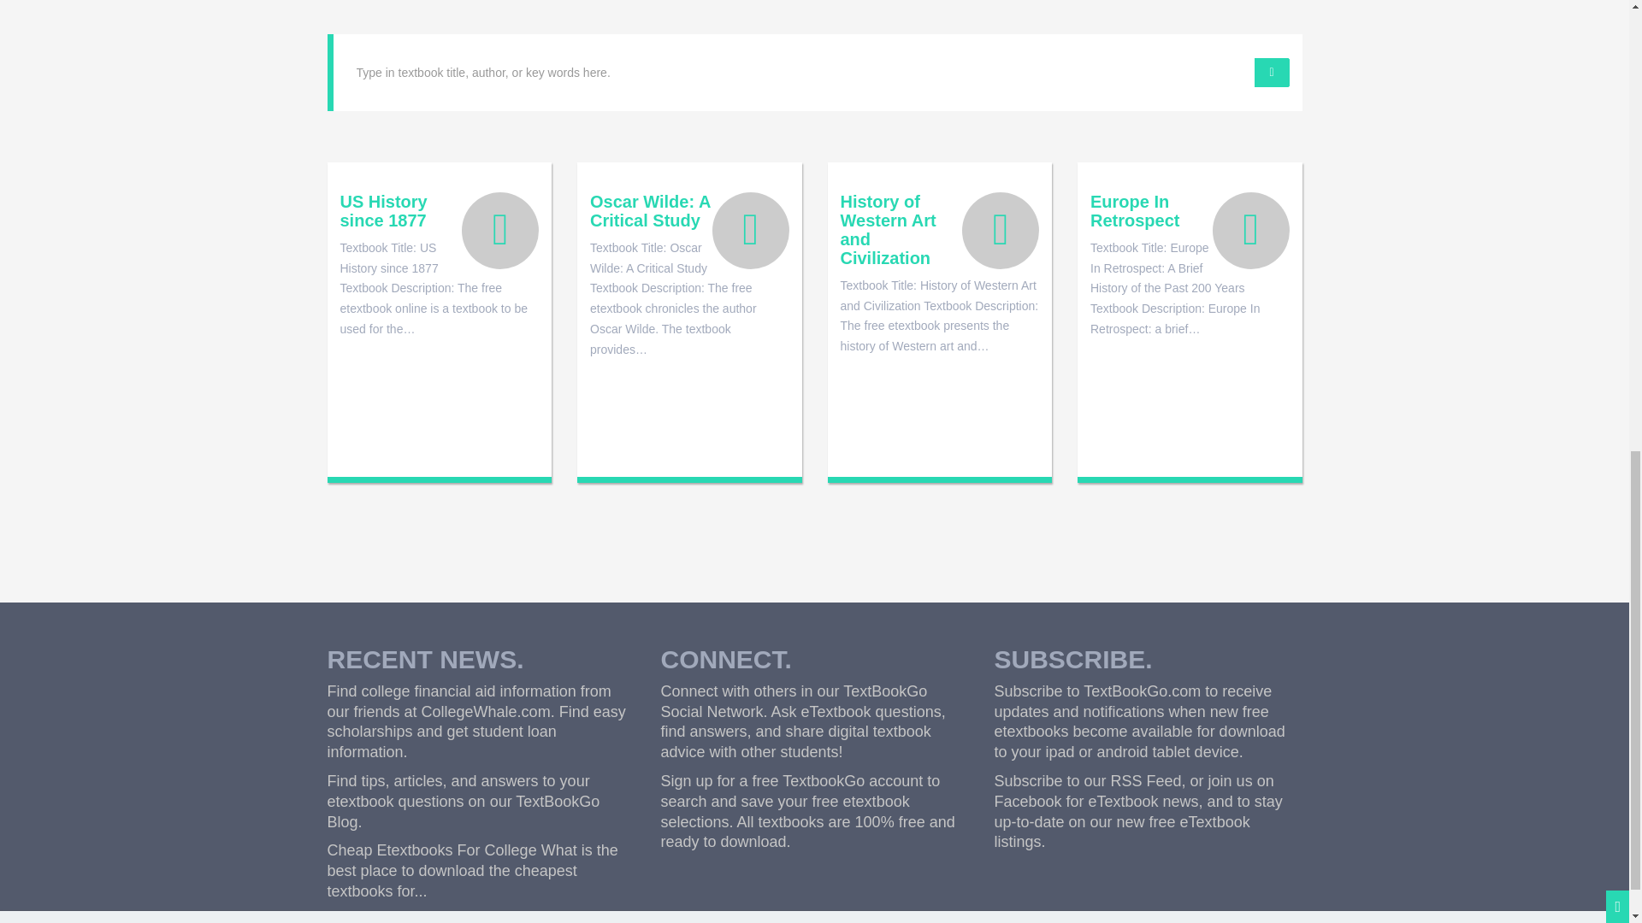 This screenshot has height=923, width=1642. What do you see at coordinates (431, 850) in the screenshot?
I see `Cheap Etextbooks For College` at bounding box center [431, 850].